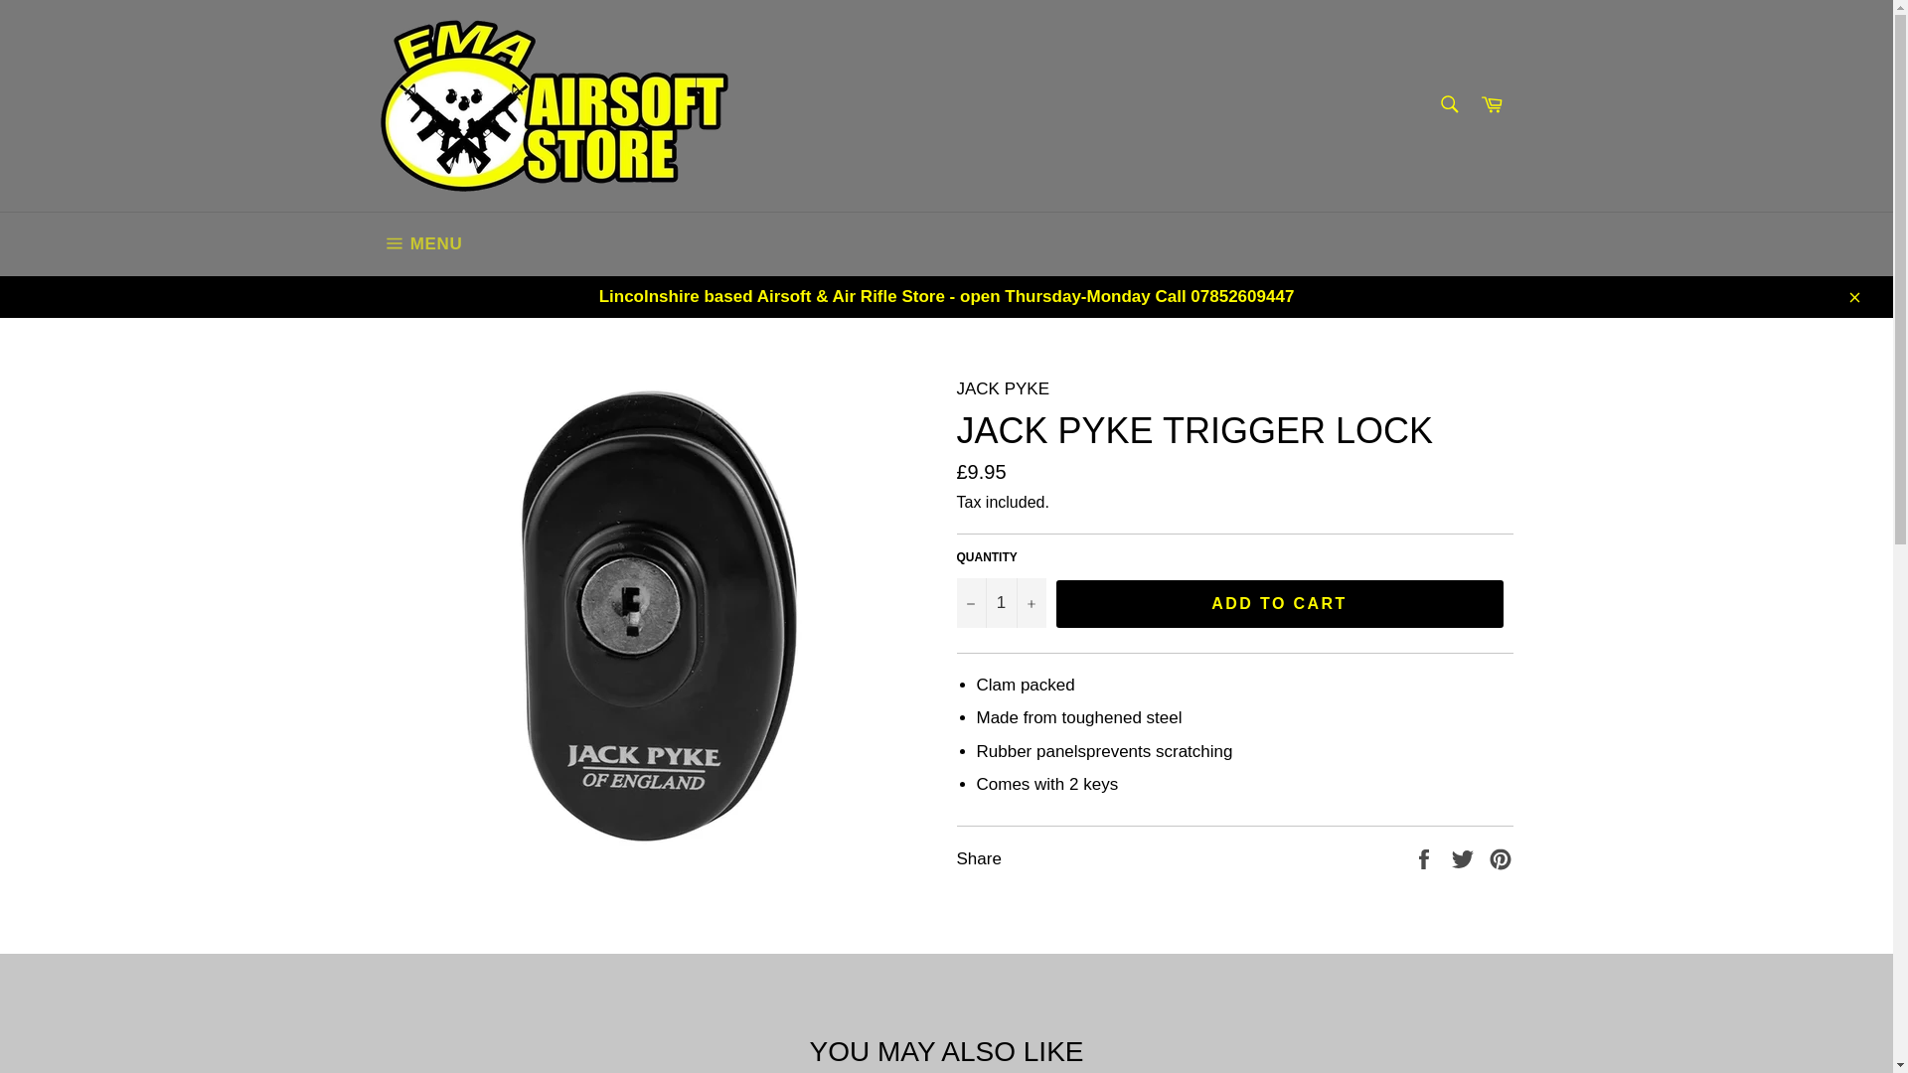 This screenshot has width=1908, height=1073. I want to click on Tweet on Twitter, so click(1465, 857).